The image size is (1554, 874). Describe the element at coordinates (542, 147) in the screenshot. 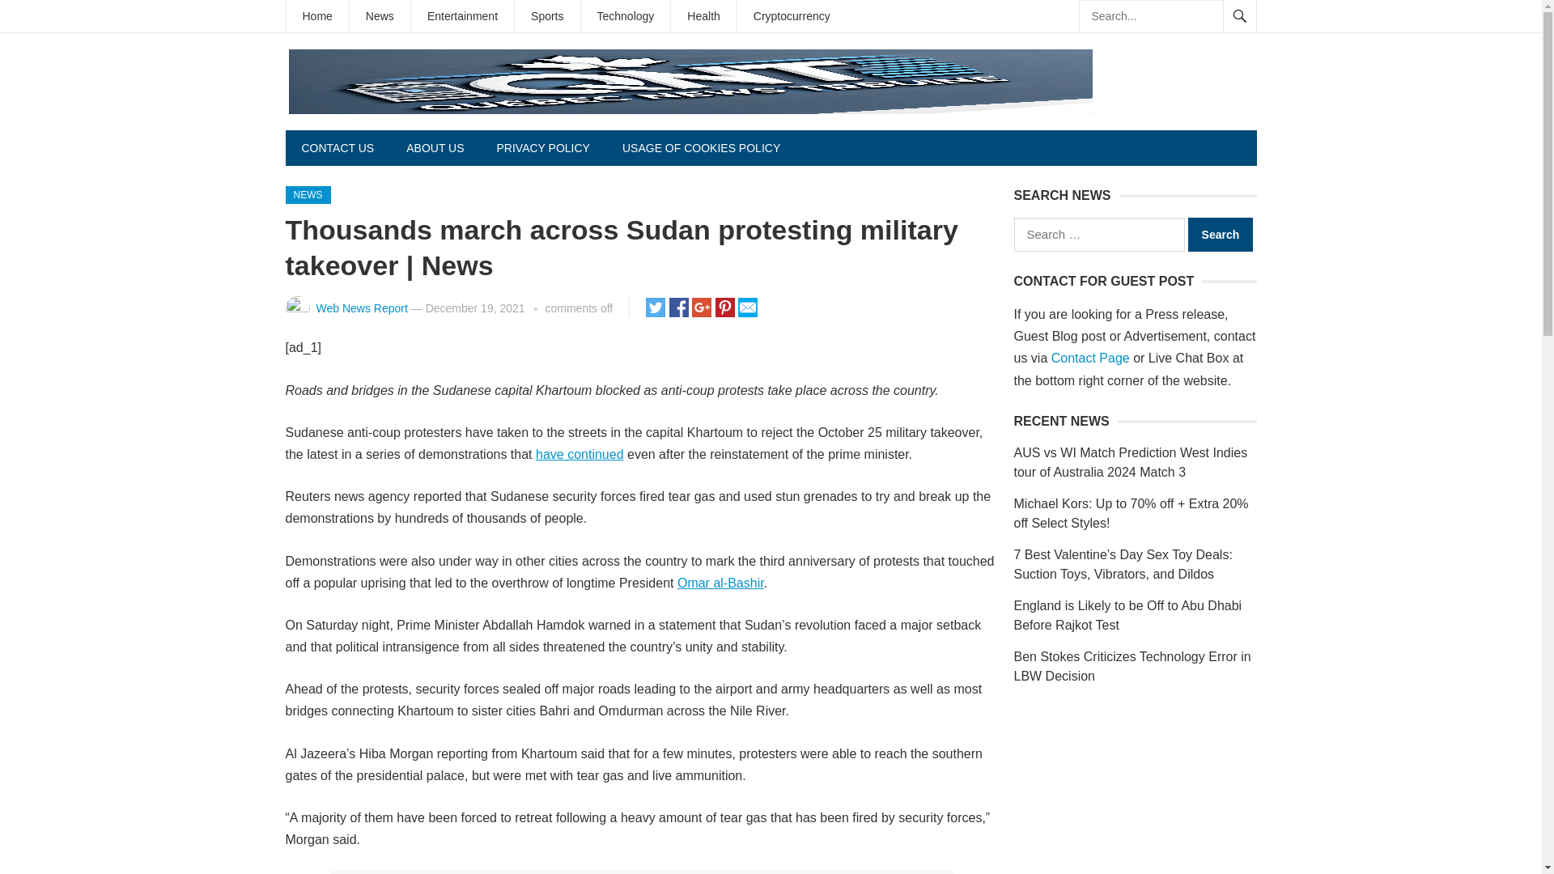

I see `PRIVACY POLICY` at that location.